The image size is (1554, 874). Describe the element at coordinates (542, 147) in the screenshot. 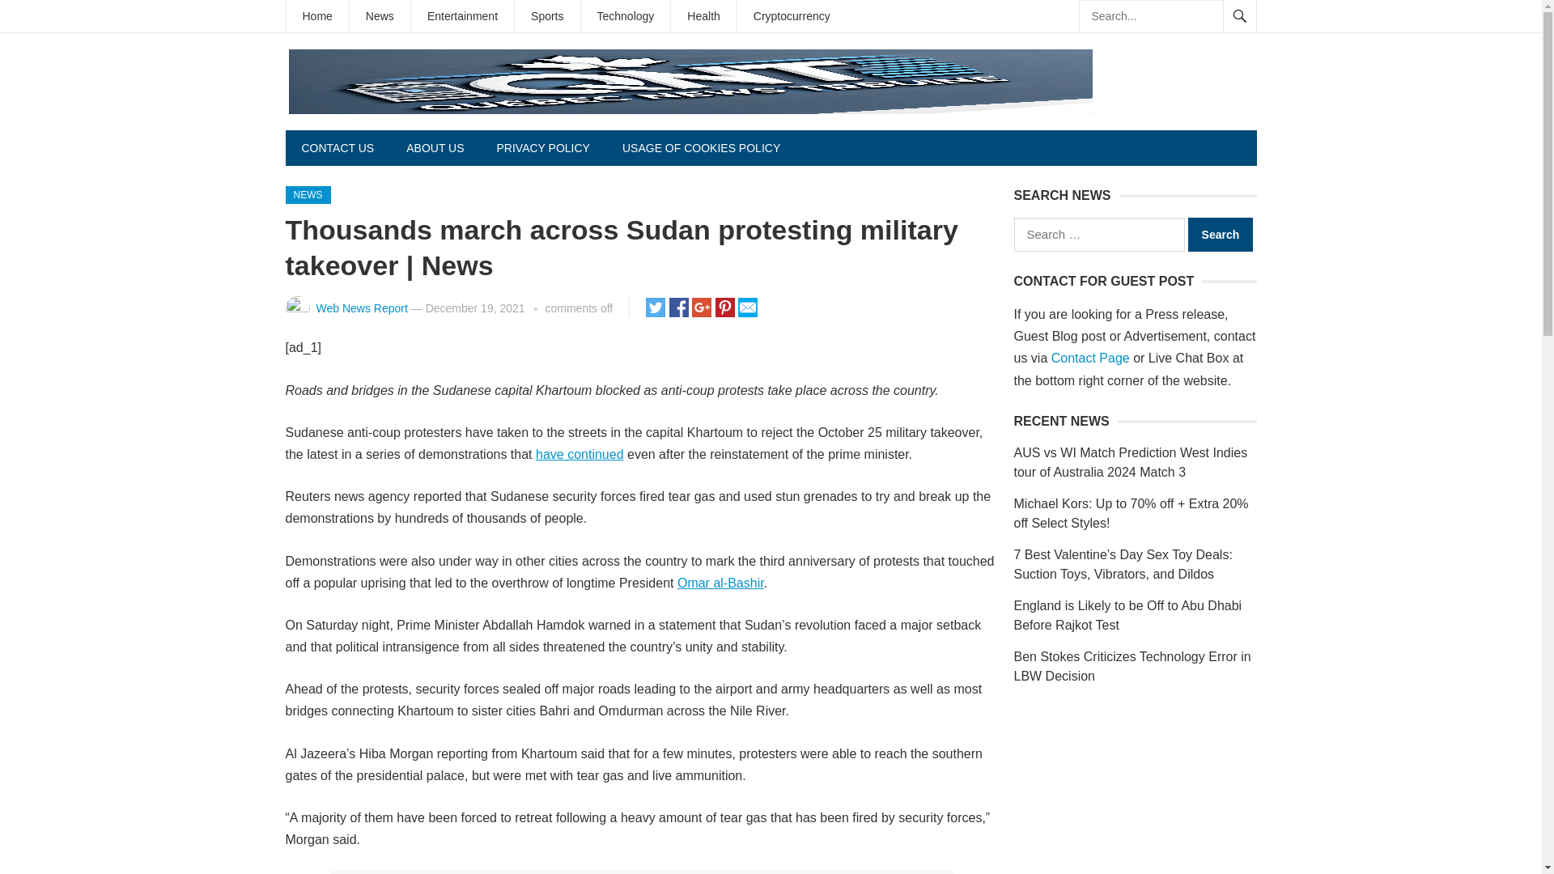

I see `PRIVACY POLICY` at that location.